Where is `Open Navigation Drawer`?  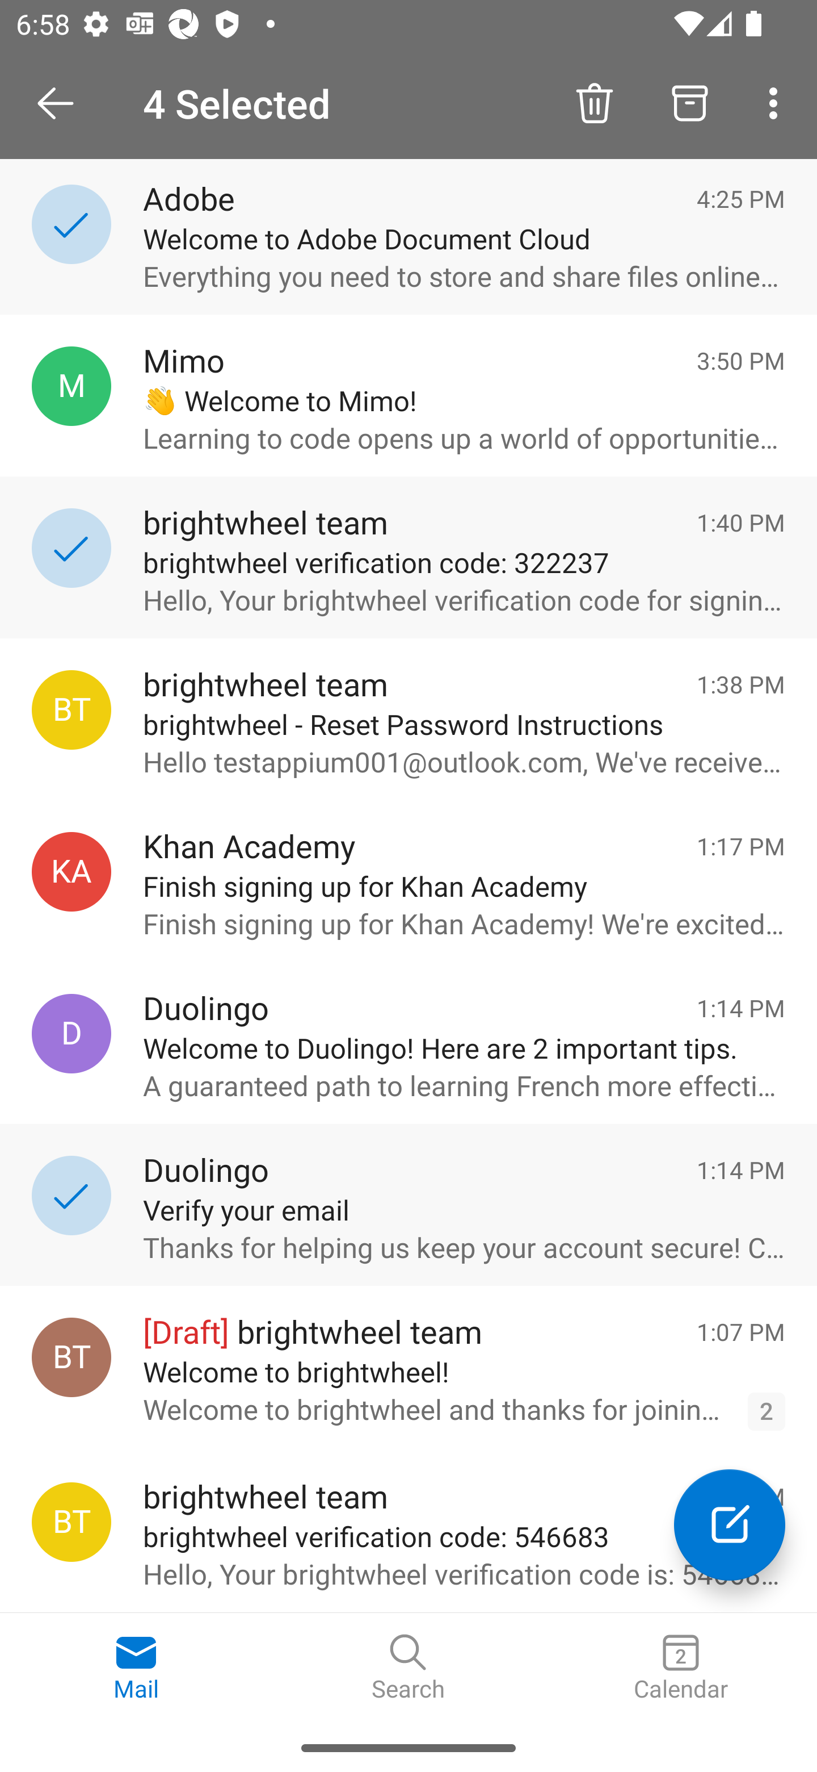
Open Navigation Drawer is located at coordinates (63, 103).